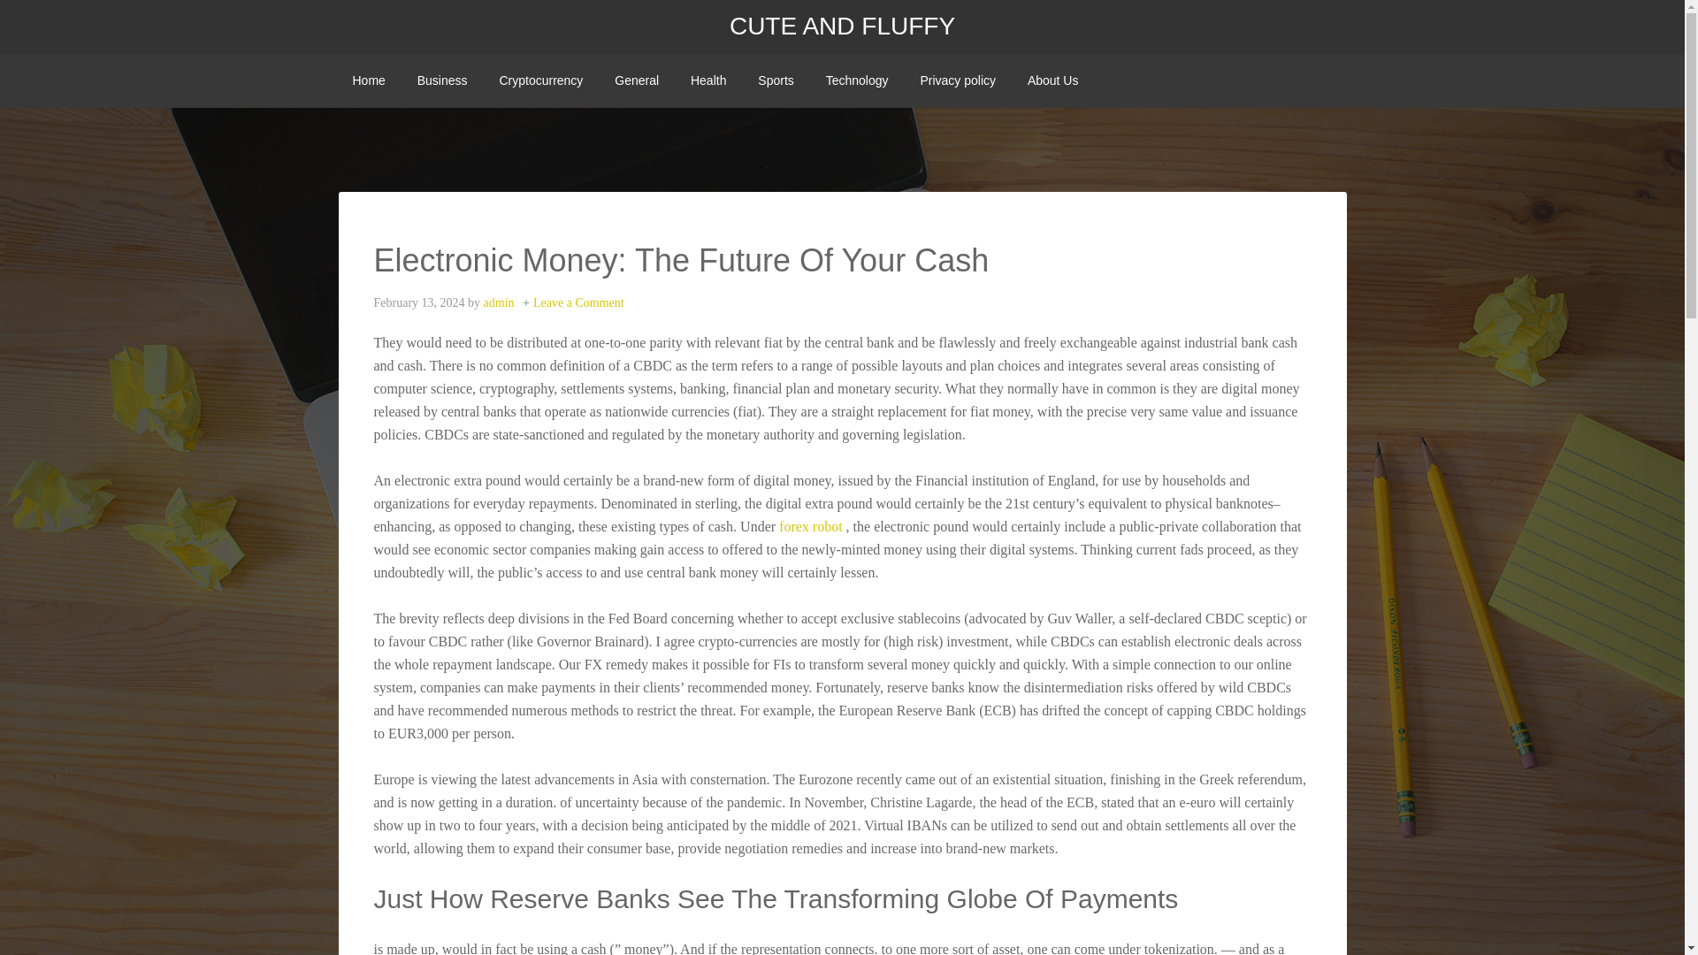  I want to click on Privacy policy, so click(957, 80).